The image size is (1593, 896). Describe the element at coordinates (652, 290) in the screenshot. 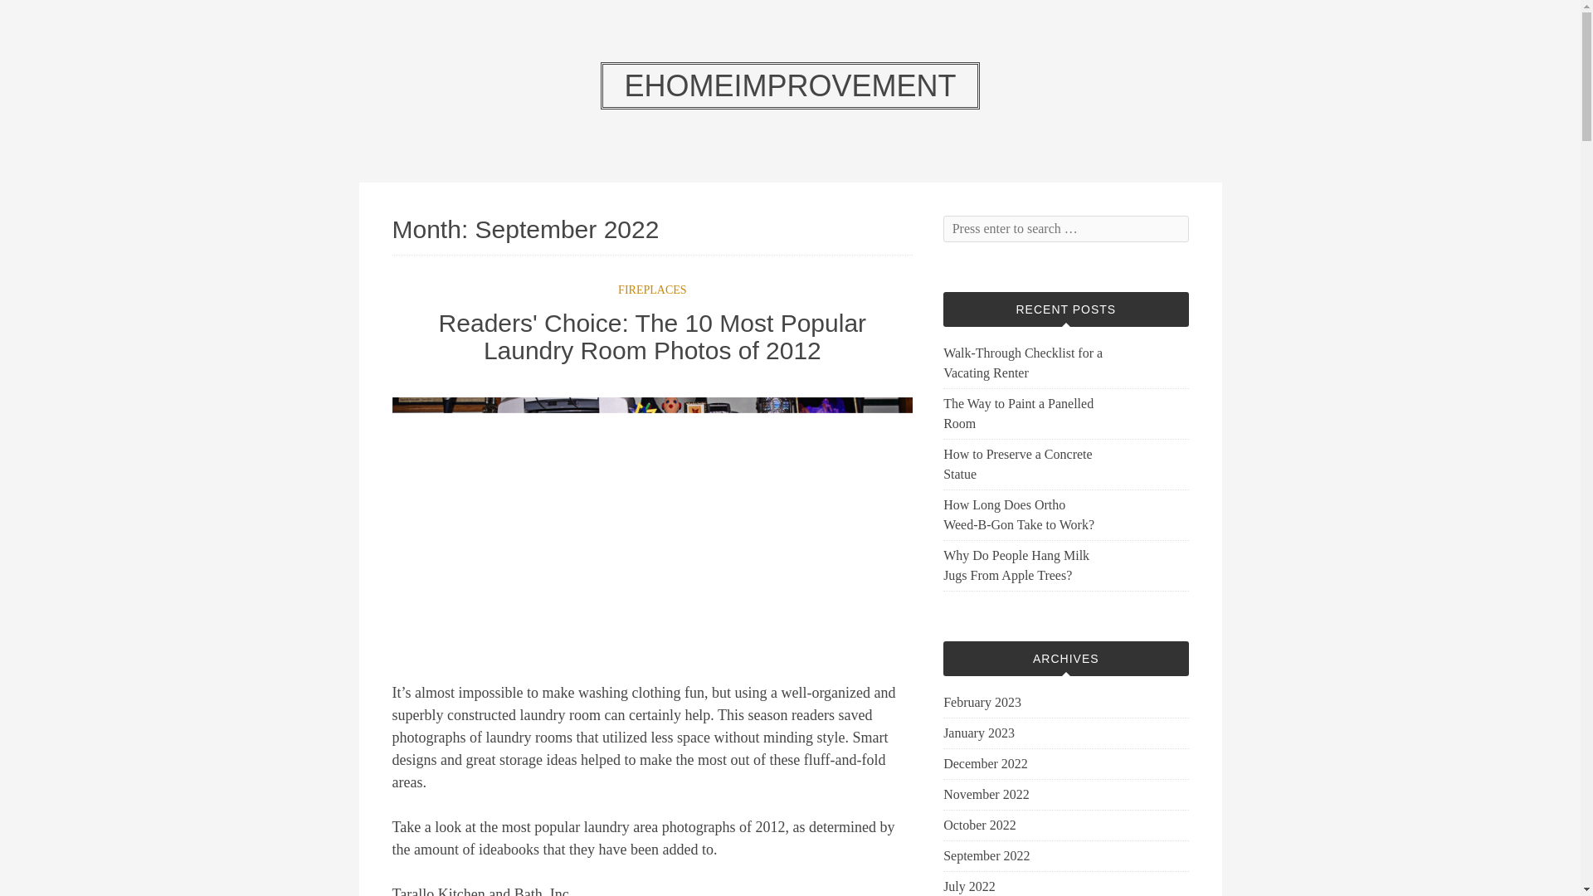

I see `FIREPLACES` at that location.